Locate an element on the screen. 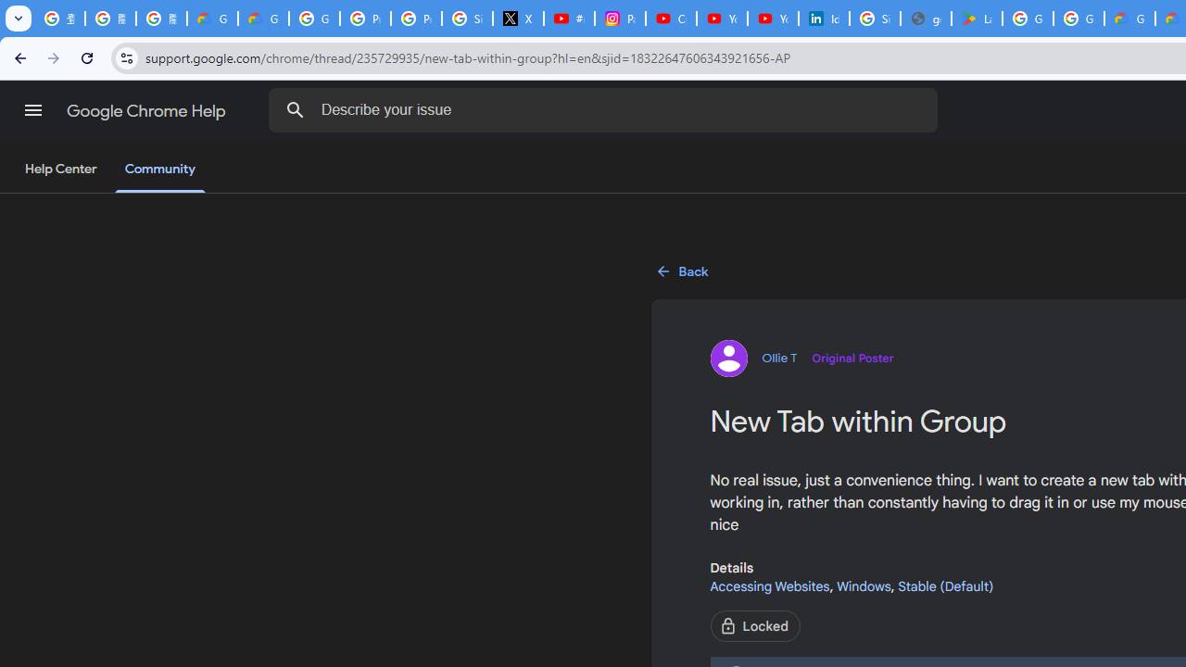 The height and width of the screenshot is (667, 1186). Government | Google Cloud is located at coordinates (1129, 19).